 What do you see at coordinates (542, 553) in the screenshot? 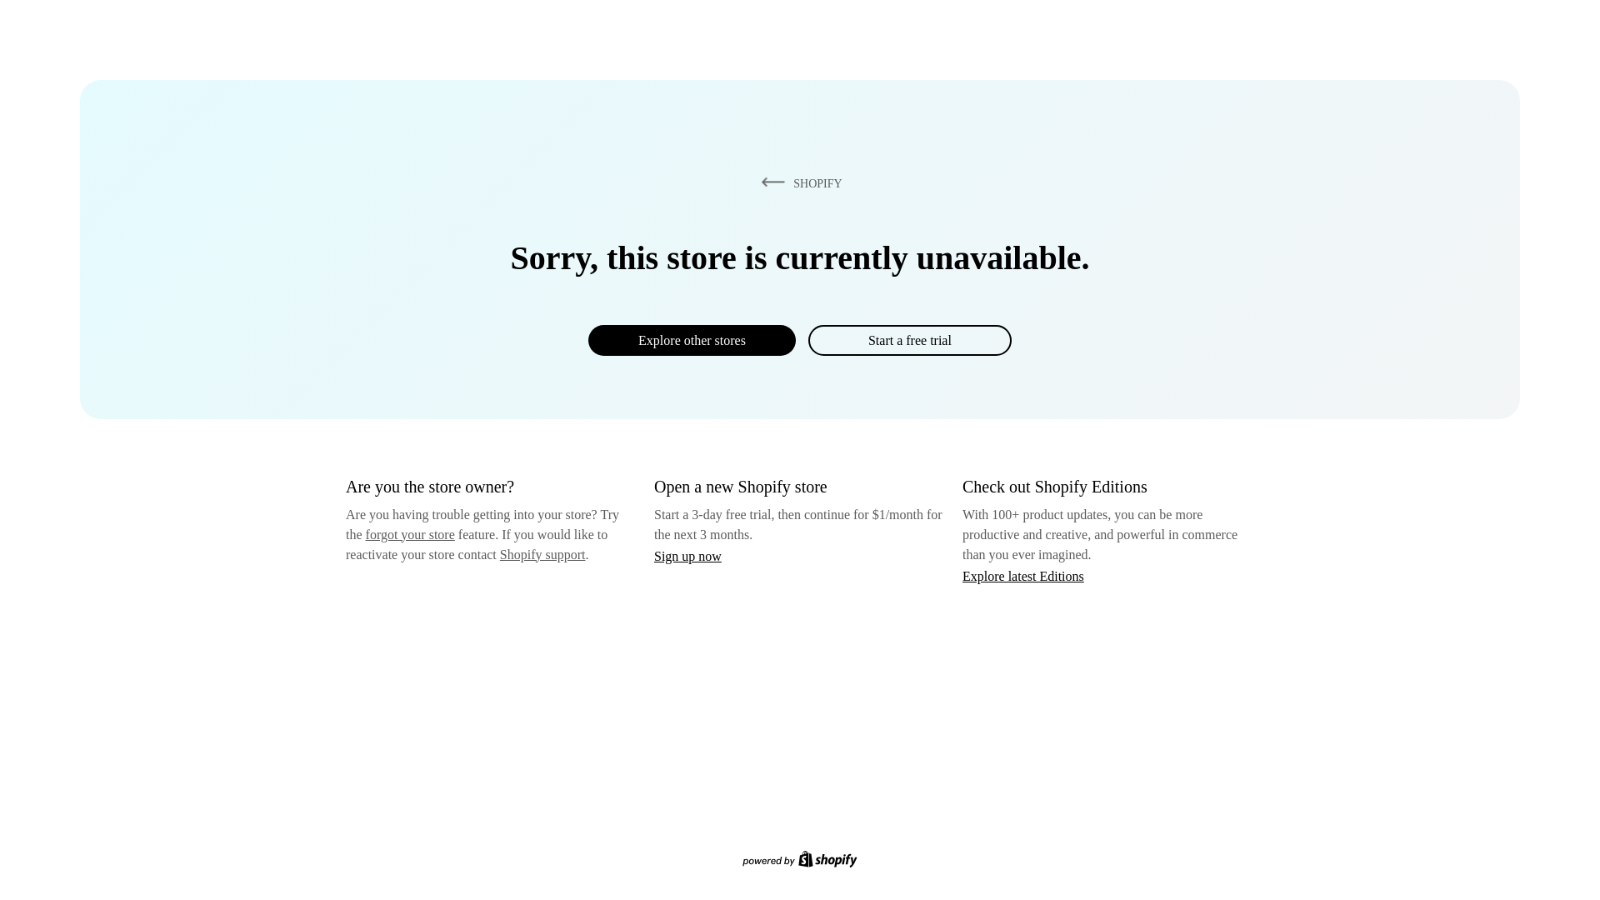
I see `Shopify support` at bounding box center [542, 553].